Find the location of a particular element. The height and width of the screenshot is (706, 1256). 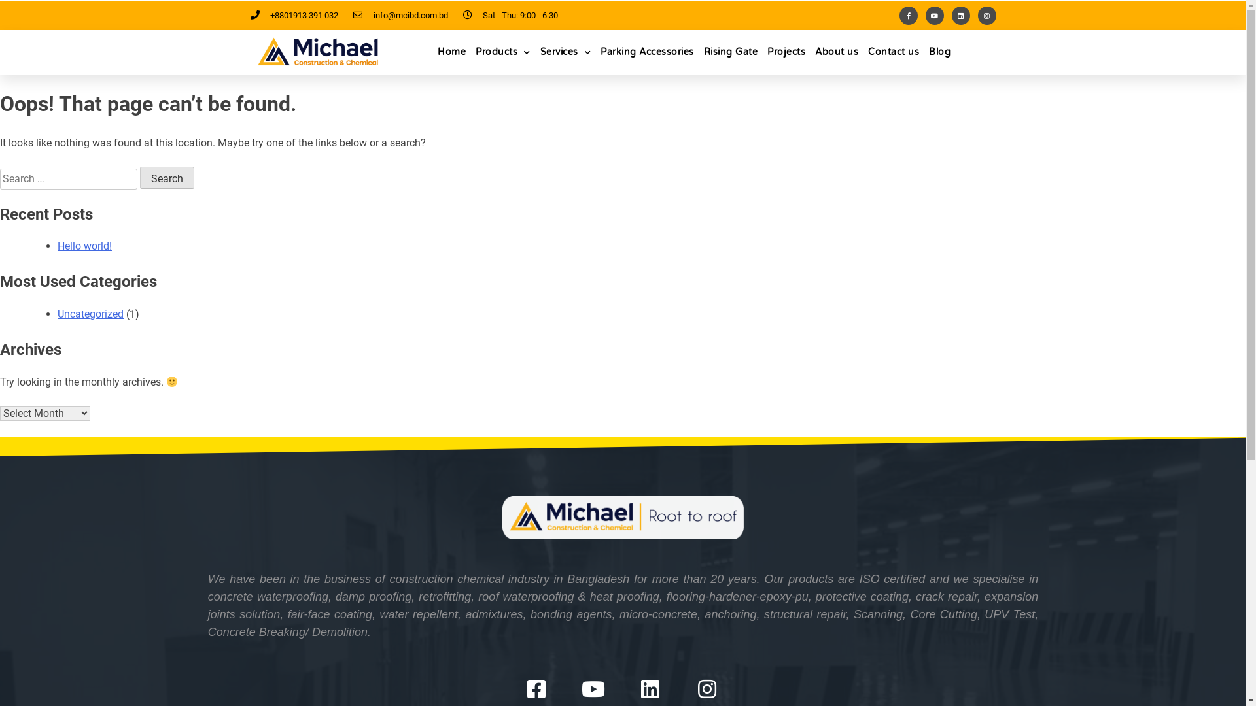

Search is located at coordinates (167, 178).